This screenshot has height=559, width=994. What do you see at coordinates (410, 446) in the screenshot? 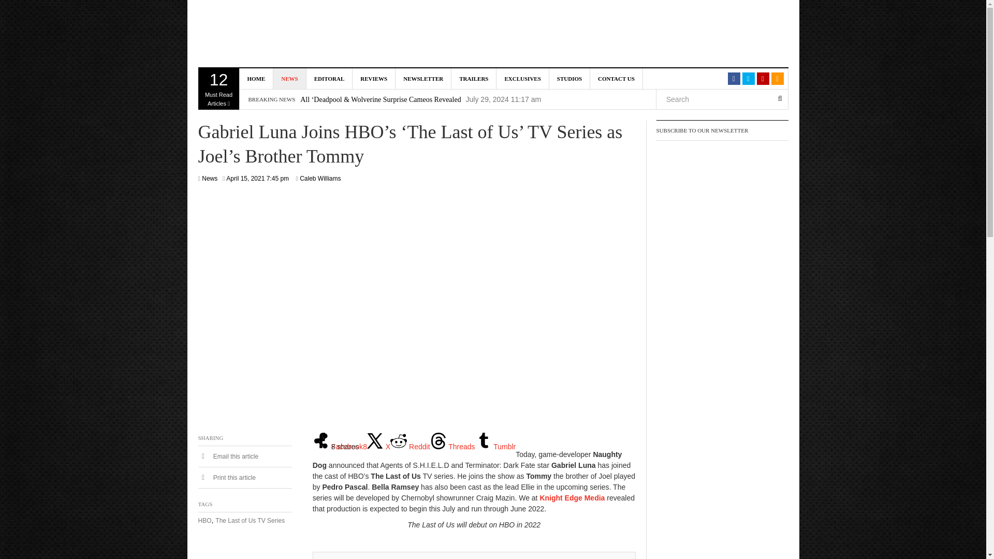
I see `Share on Reddit` at bounding box center [410, 446].